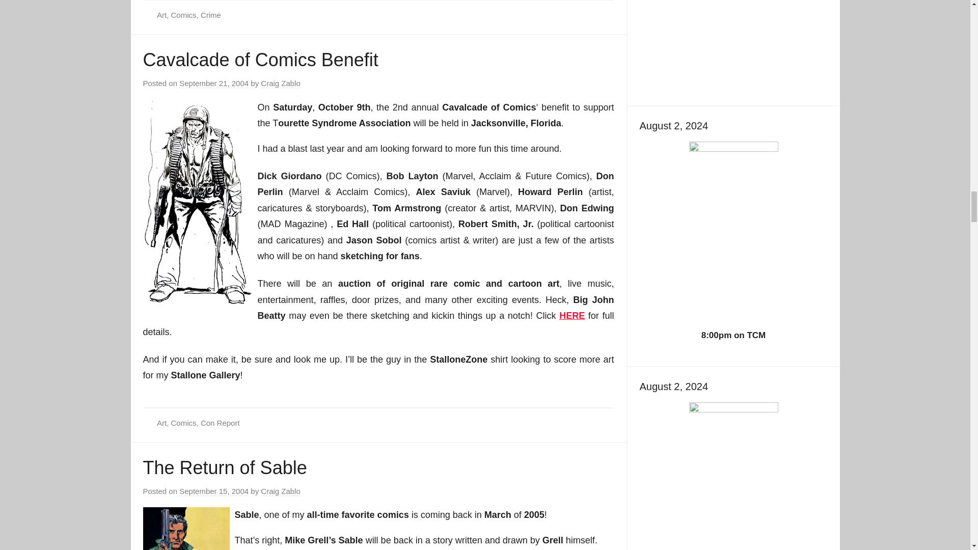 This screenshot has height=550, width=978. I want to click on View all posts by Craig Zablo, so click(280, 491).